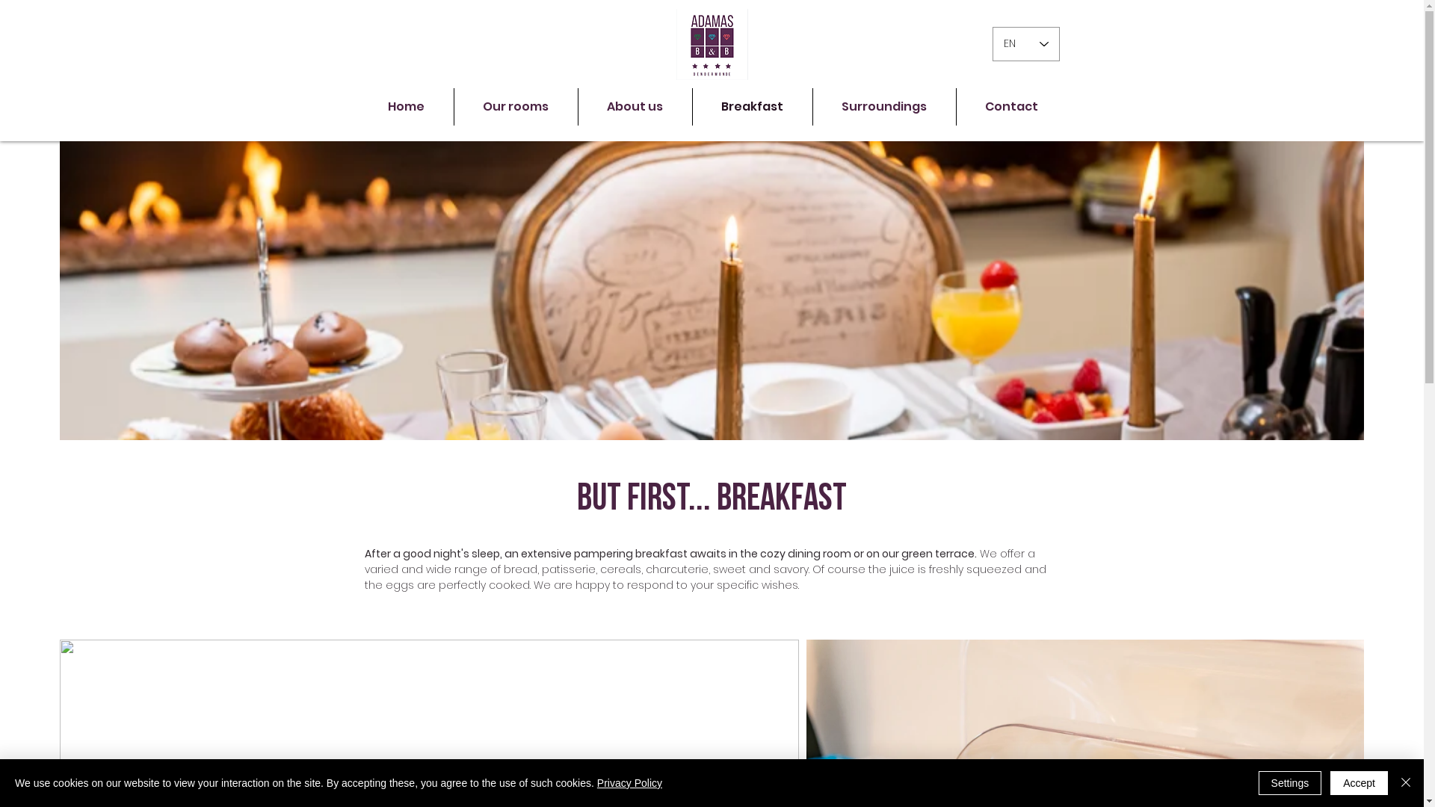 Image resolution: width=1435 pixels, height=807 pixels. Describe the element at coordinates (629, 783) in the screenshot. I see `Privacy Policy` at that location.